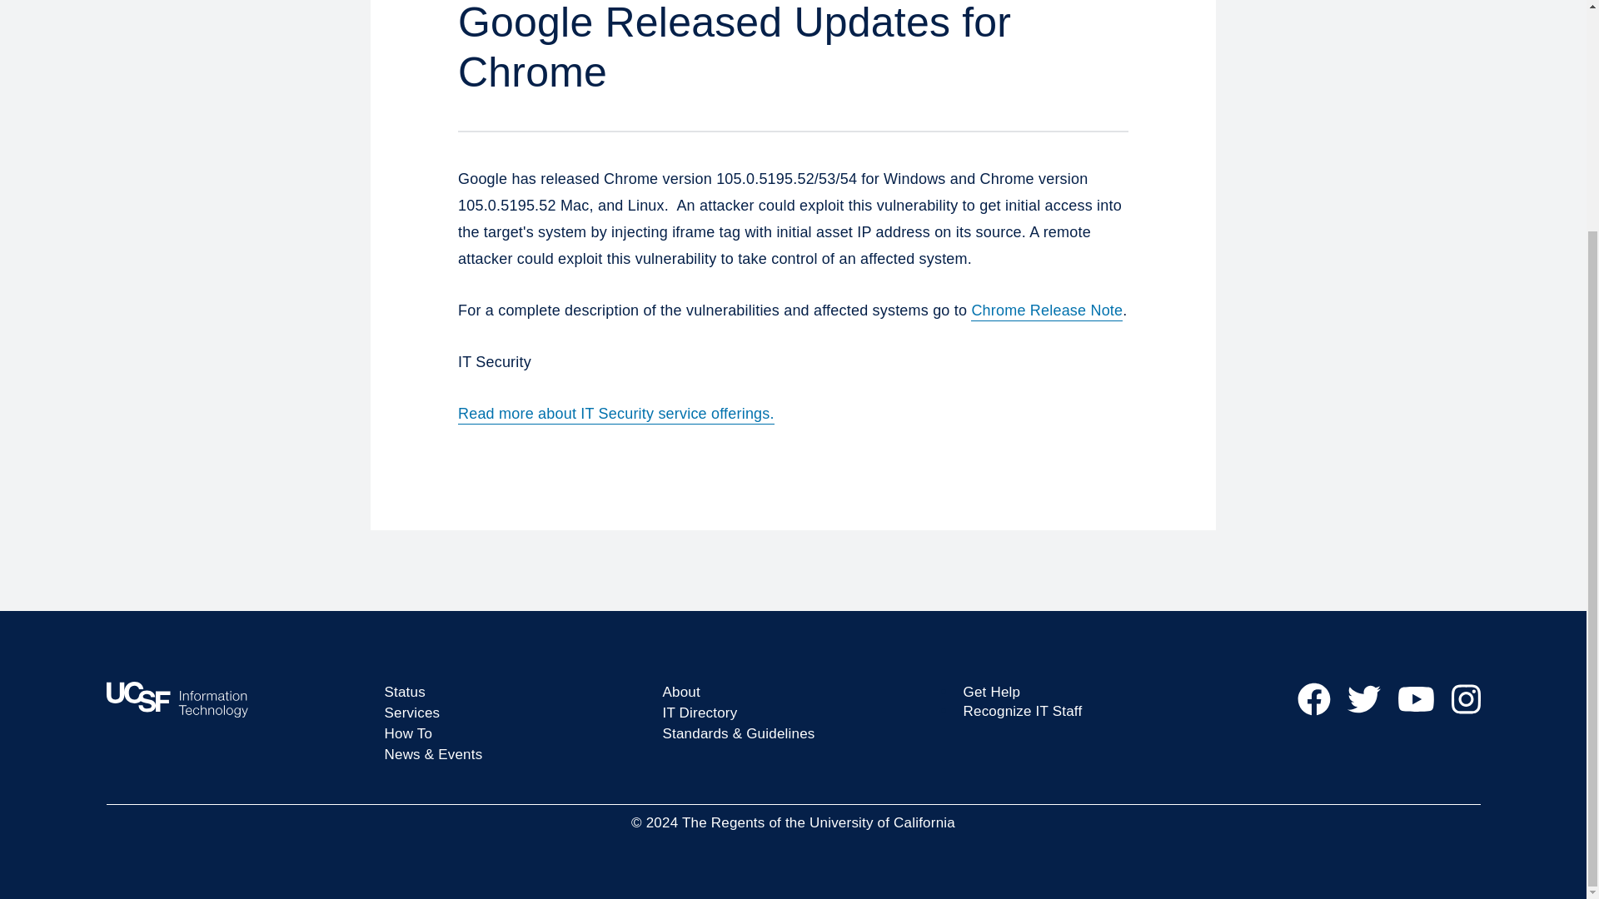 The height and width of the screenshot is (899, 1599). I want to click on Get Help, so click(991, 692).